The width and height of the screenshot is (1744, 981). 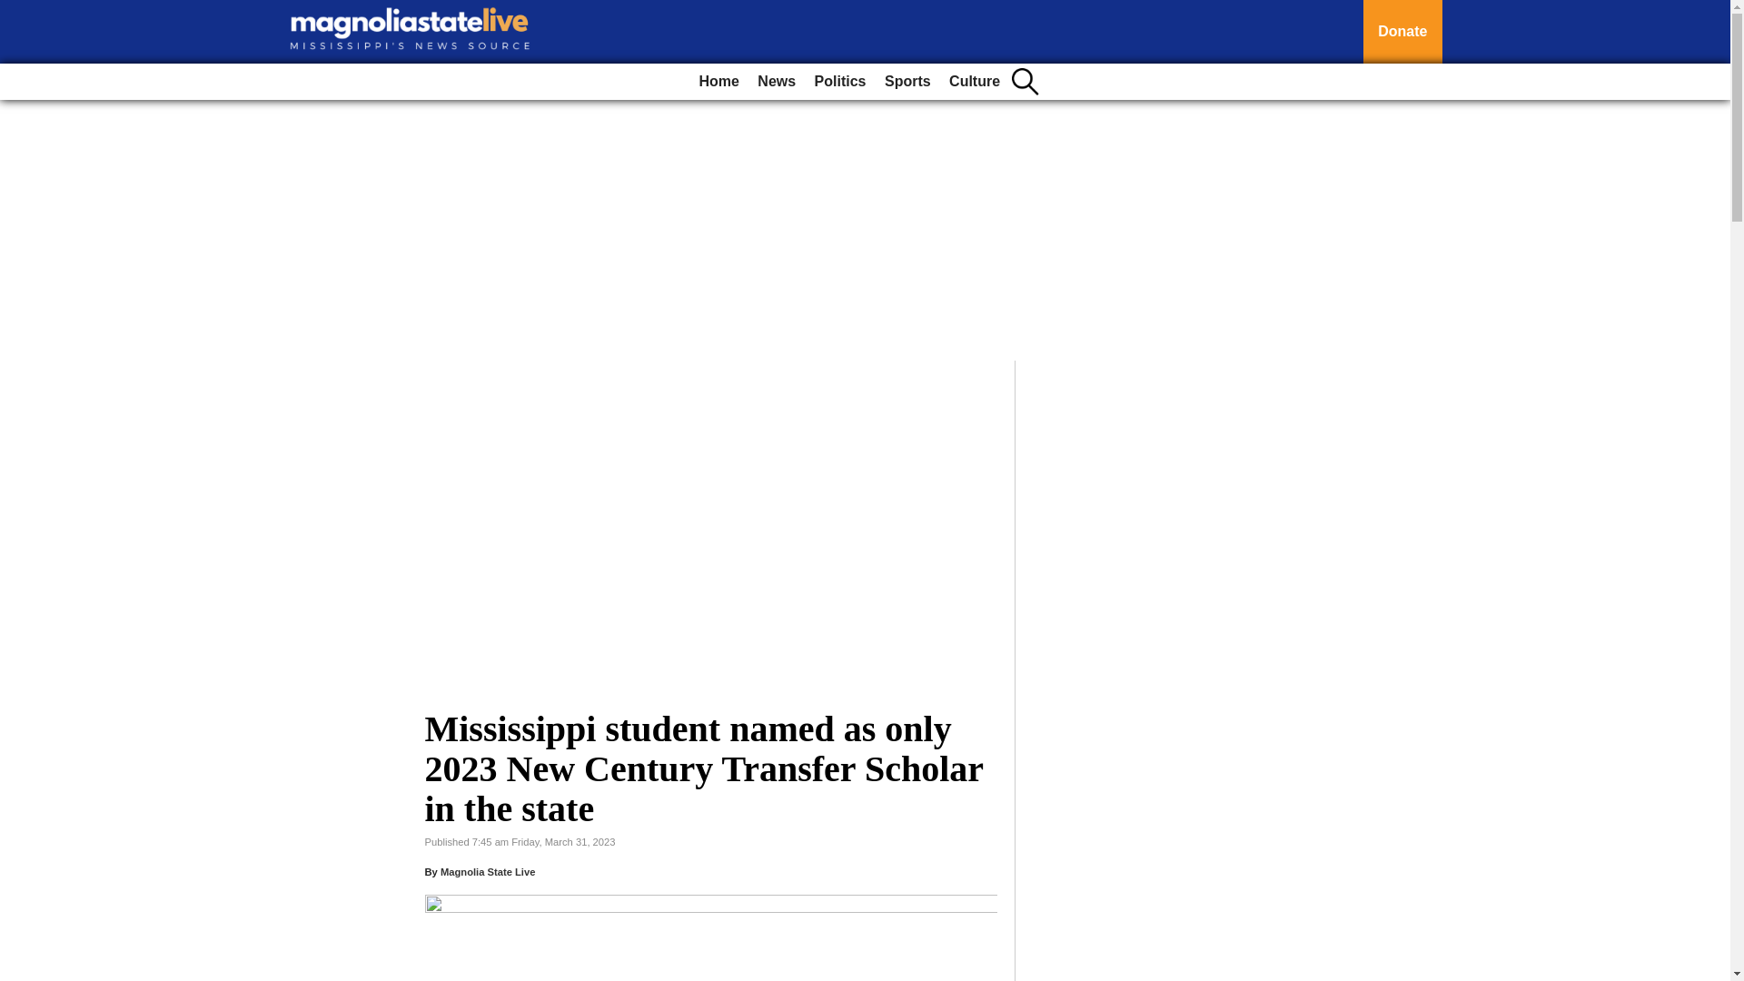 I want to click on Culture, so click(x=974, y=82).